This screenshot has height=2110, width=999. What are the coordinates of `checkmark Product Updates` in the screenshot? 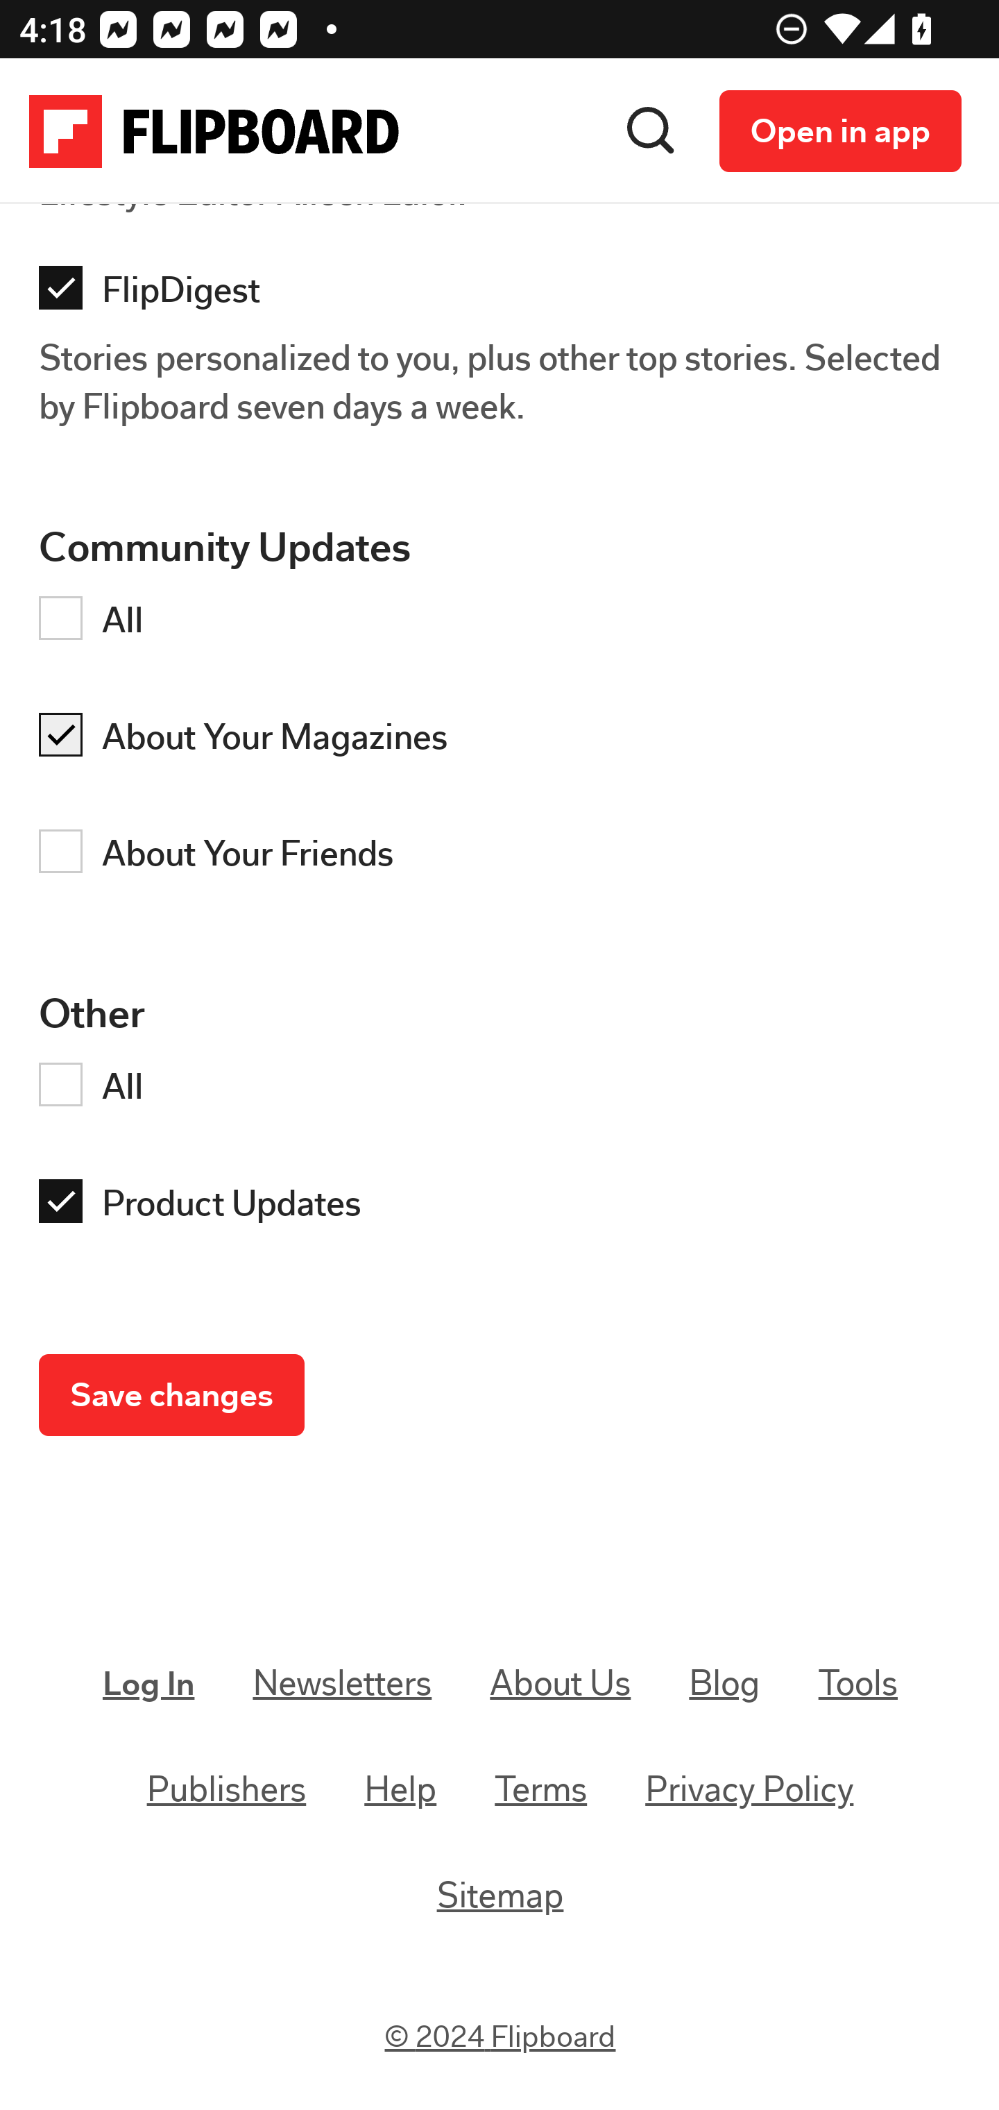 It's located at (506, 1209).